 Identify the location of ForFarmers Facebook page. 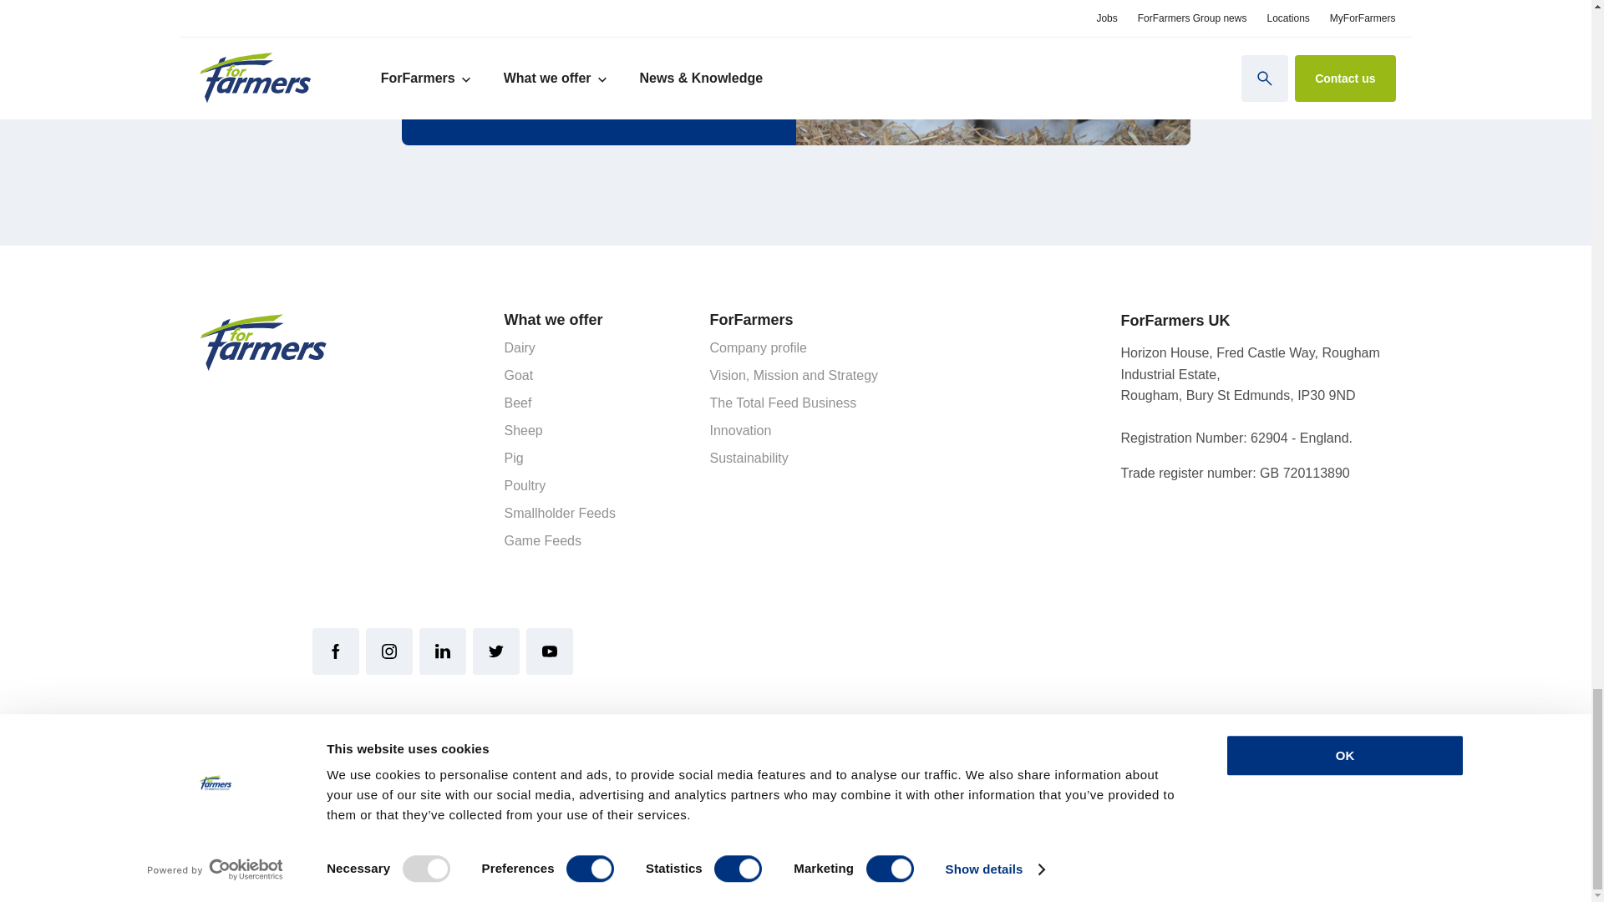
(336, 651).